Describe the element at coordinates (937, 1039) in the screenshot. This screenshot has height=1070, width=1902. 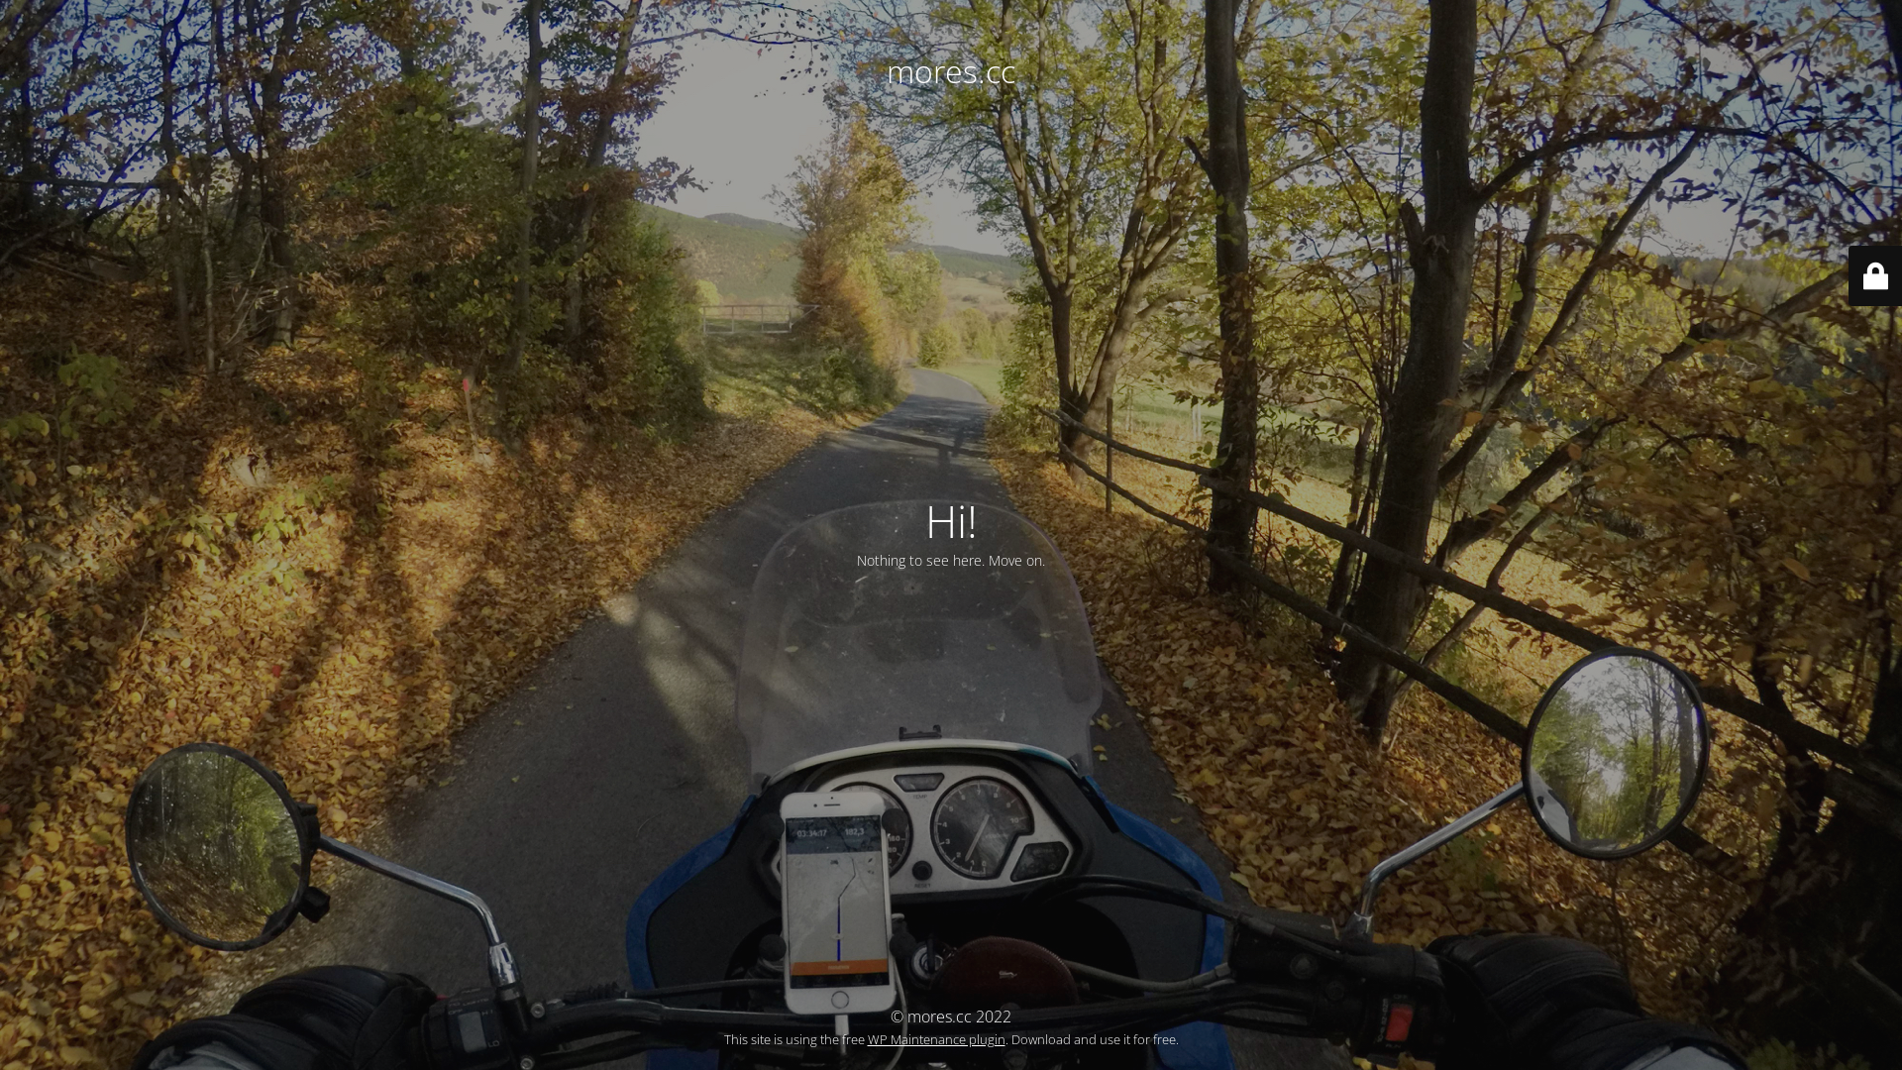
I see `WP Maintenance plugin` at that location.